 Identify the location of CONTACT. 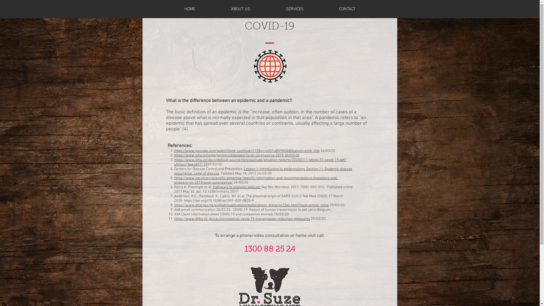
(347, 9).